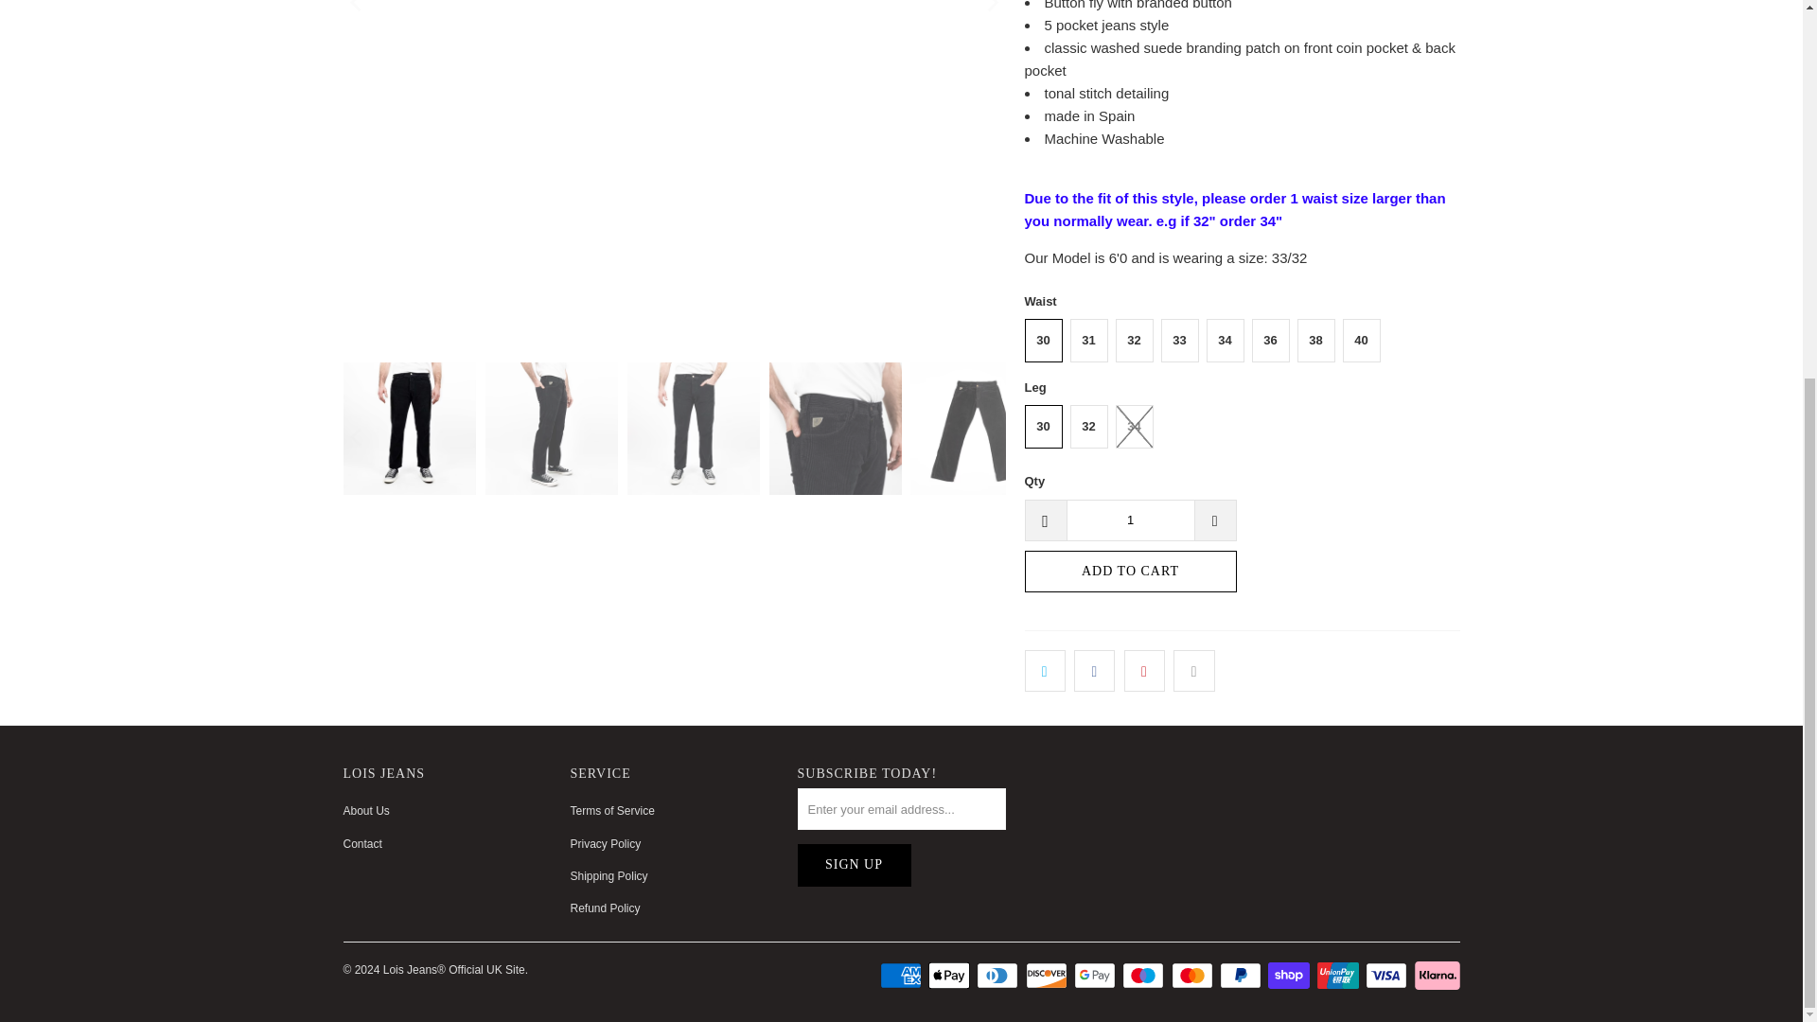  I want to click on Discover, so click(1049, 976).